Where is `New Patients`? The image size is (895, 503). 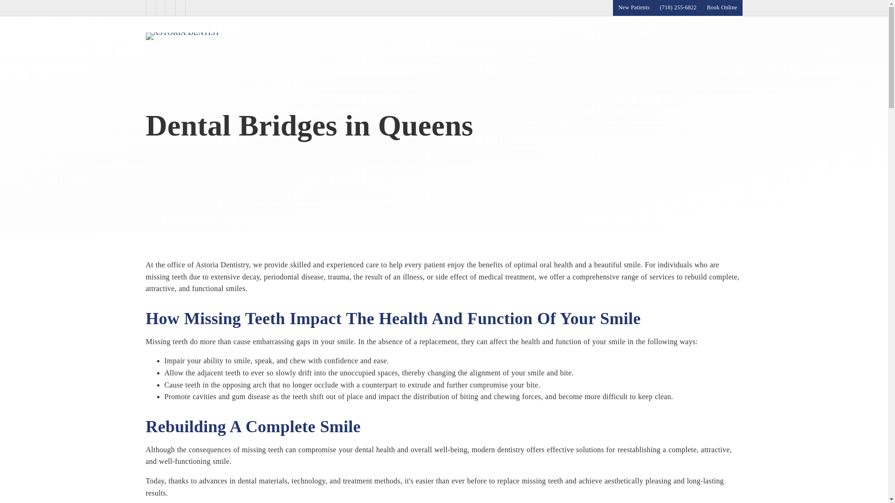
New Patients is located at coordinates (633, 7).